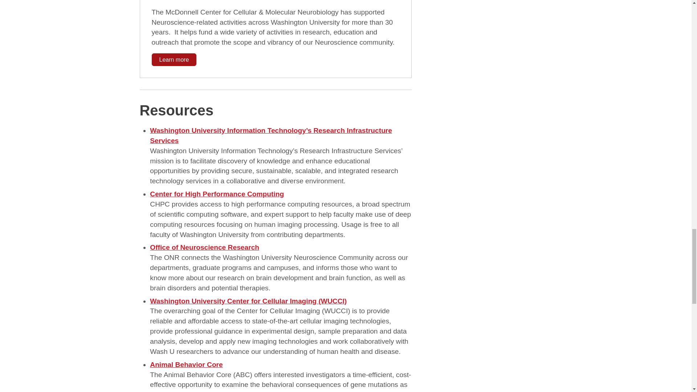 The width and height of the screenshot is (697, 392). Describe the element at coordinates (174, 60) in the screenshot. I see `Learn more` at that location.